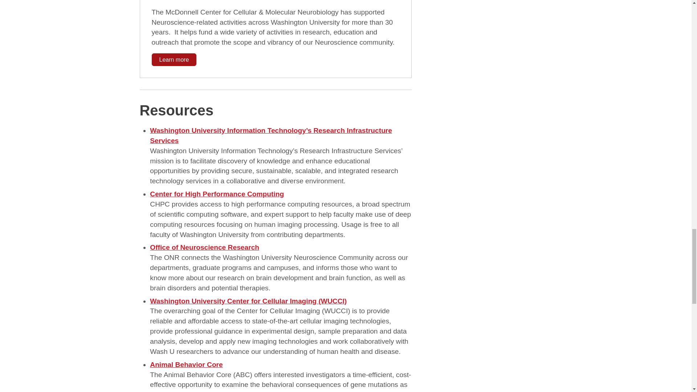 The width and height of the screenshot is (697, 392). Describe the element at coordinates (174, 60) in the screenshot. I see `Learn more` at that location.